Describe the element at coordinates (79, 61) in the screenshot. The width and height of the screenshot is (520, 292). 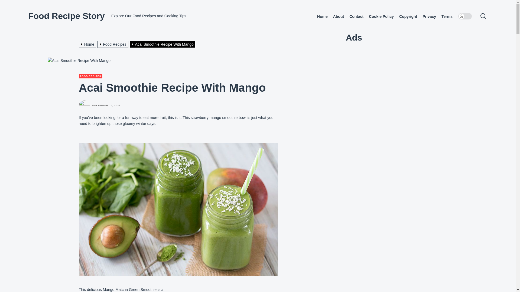
I see `Acai Smoothie Recipe With Mango` at that location.